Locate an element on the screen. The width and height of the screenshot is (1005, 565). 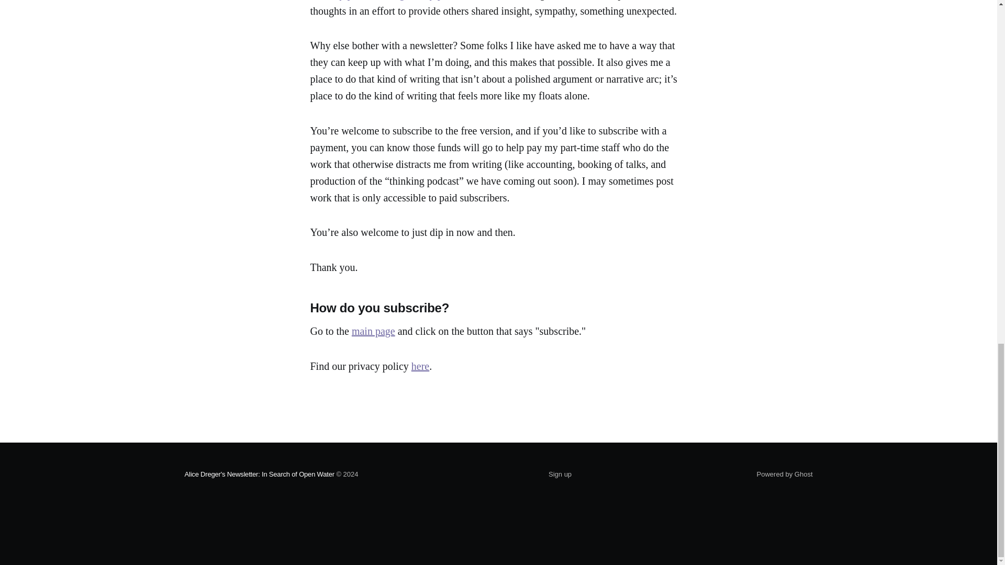
main page is located at coordinates (373, 331).